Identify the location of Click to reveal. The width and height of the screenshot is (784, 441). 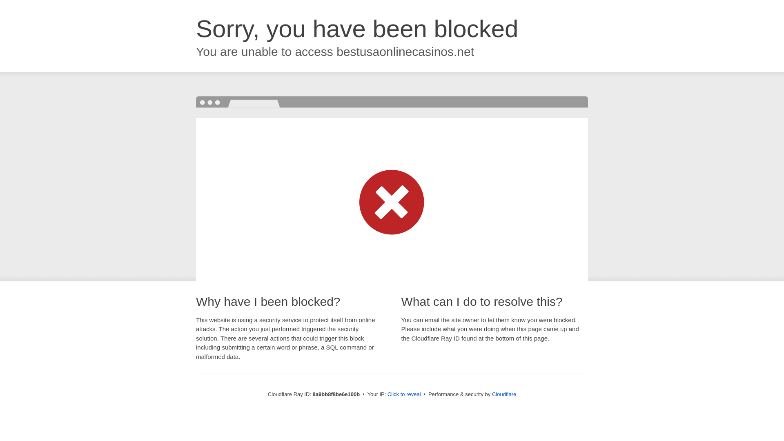
(404, 394).